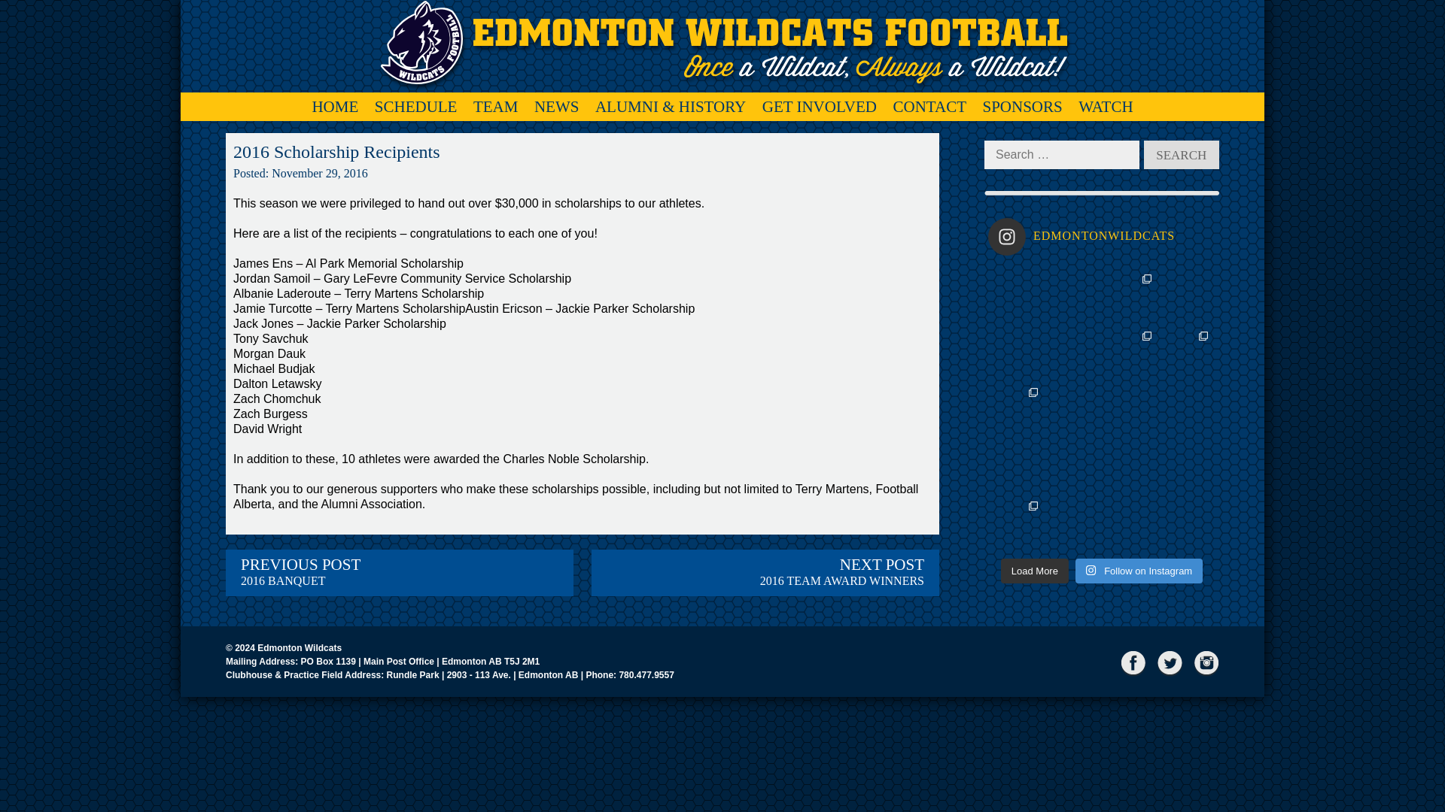  Describe the element at coordinates (415, 107) in the screenshot. I see `CONTACT` at that location.